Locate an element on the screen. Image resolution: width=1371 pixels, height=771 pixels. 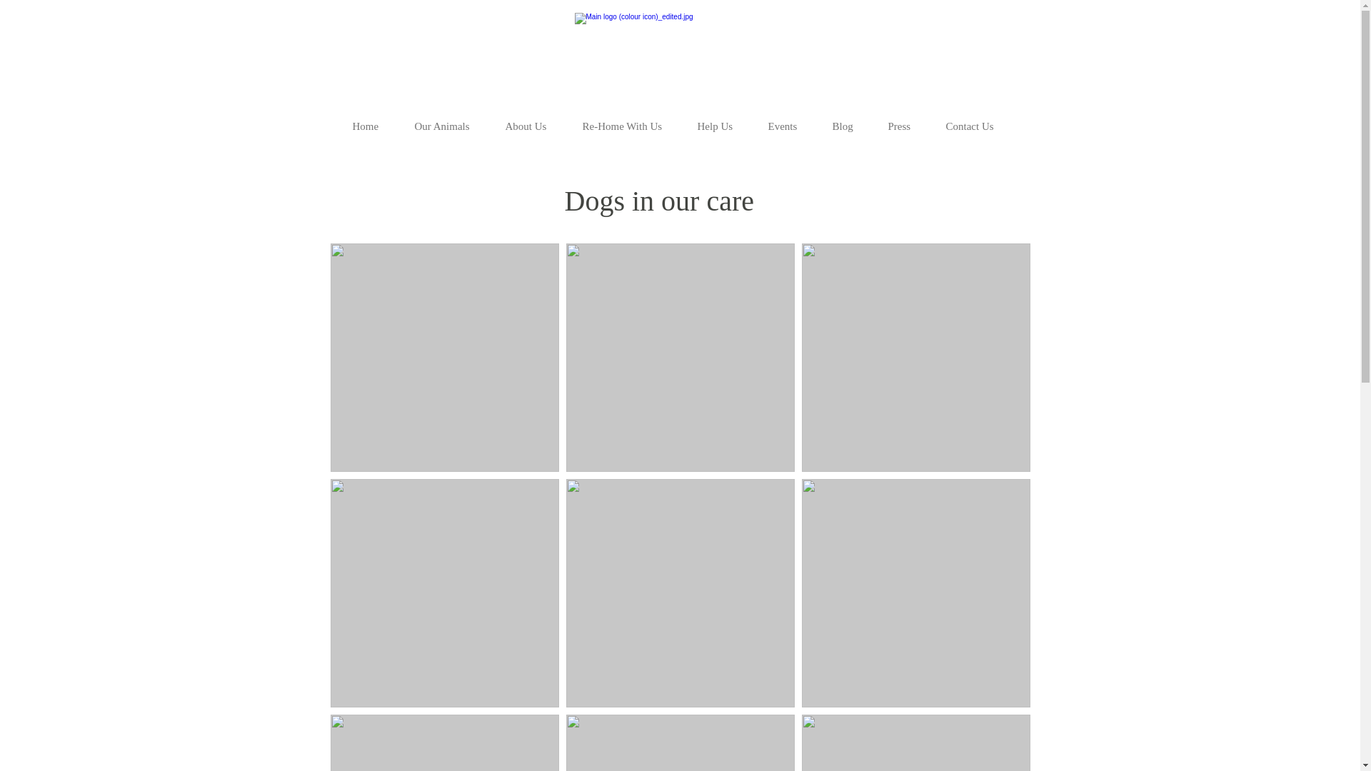
Contact Us is located at coordinates (977, 126).